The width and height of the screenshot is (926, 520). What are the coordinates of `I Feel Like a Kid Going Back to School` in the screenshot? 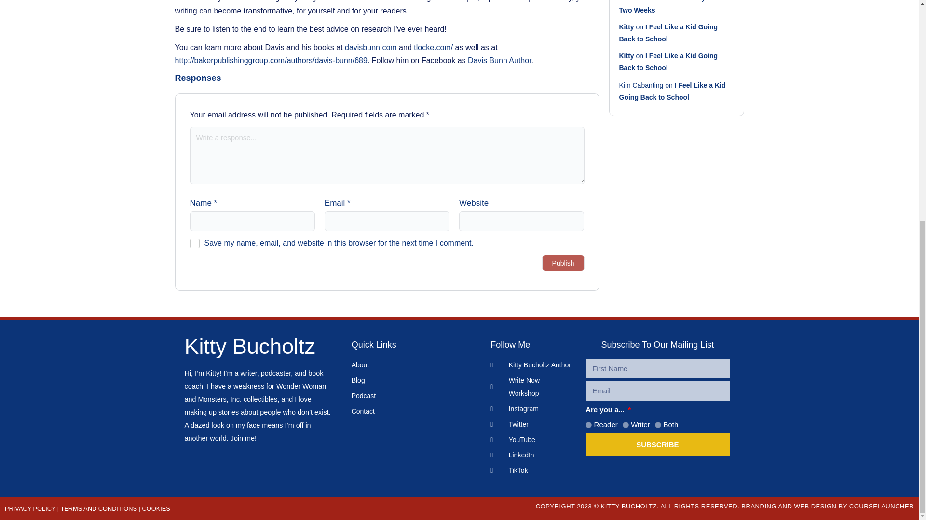 It's located at (668, 62).